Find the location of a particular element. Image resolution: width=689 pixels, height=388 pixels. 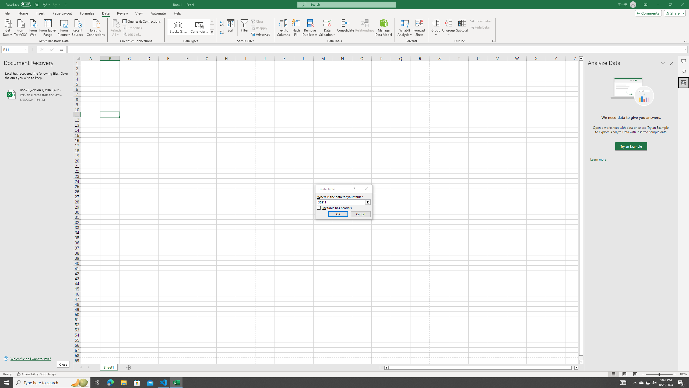

Analyze Data is located at coordinates (684, 82).